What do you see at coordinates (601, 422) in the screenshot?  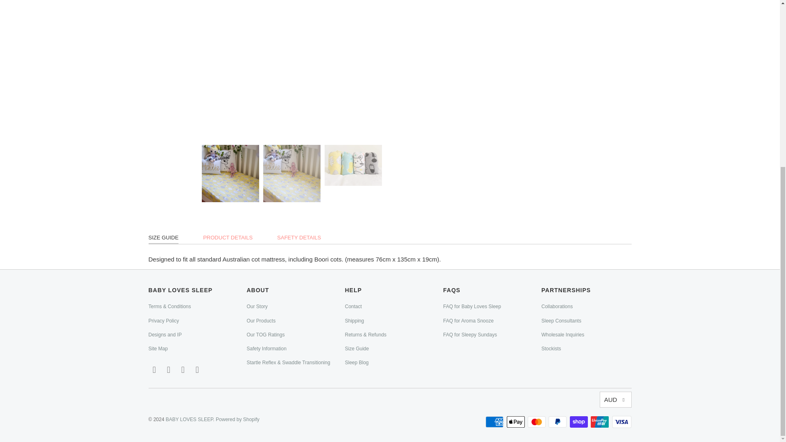 I see `Union Pay` at bounding box center [601, 422].